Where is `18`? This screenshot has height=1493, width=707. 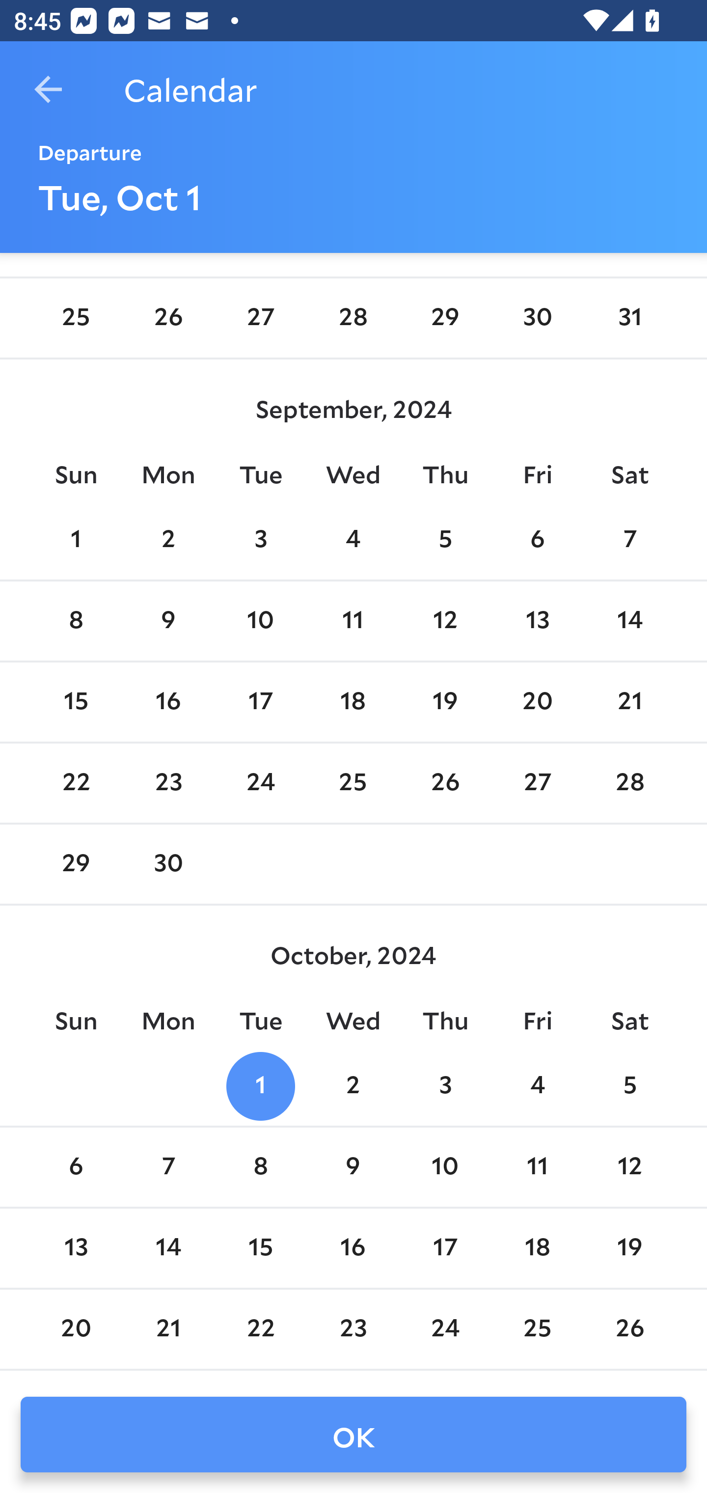 18 is located at coordinates (353, 701).